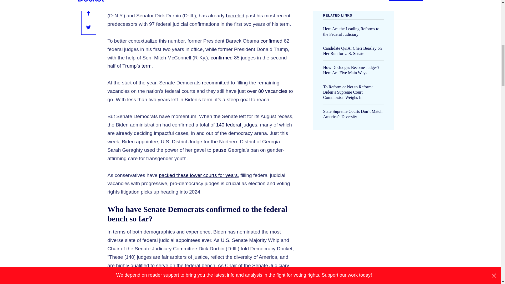 The width and height of the screenshot is (505, 284). What do you see at coordinates (271, 41) in the screenshot?
I see `confirmed` at bounding box center [271, 41].